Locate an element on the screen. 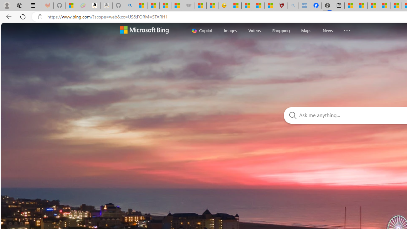 The height and width of the screenshot is (229, 407). Copilot is located at coordinates (202, 31).